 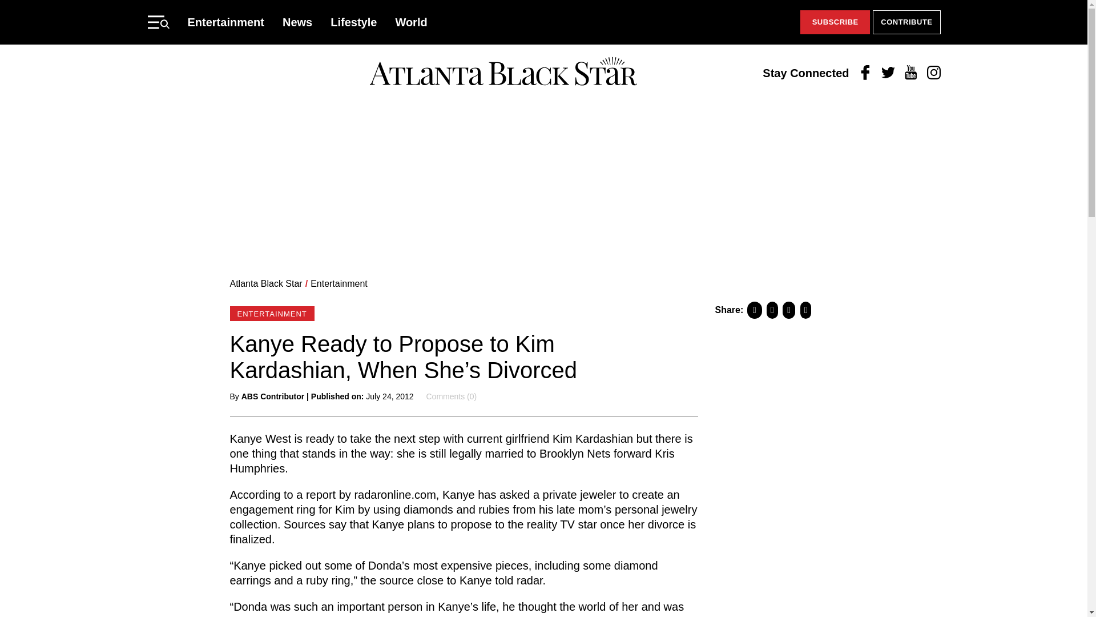 I want to click on ENTERTAINMENT, so click(x=271, y=313).